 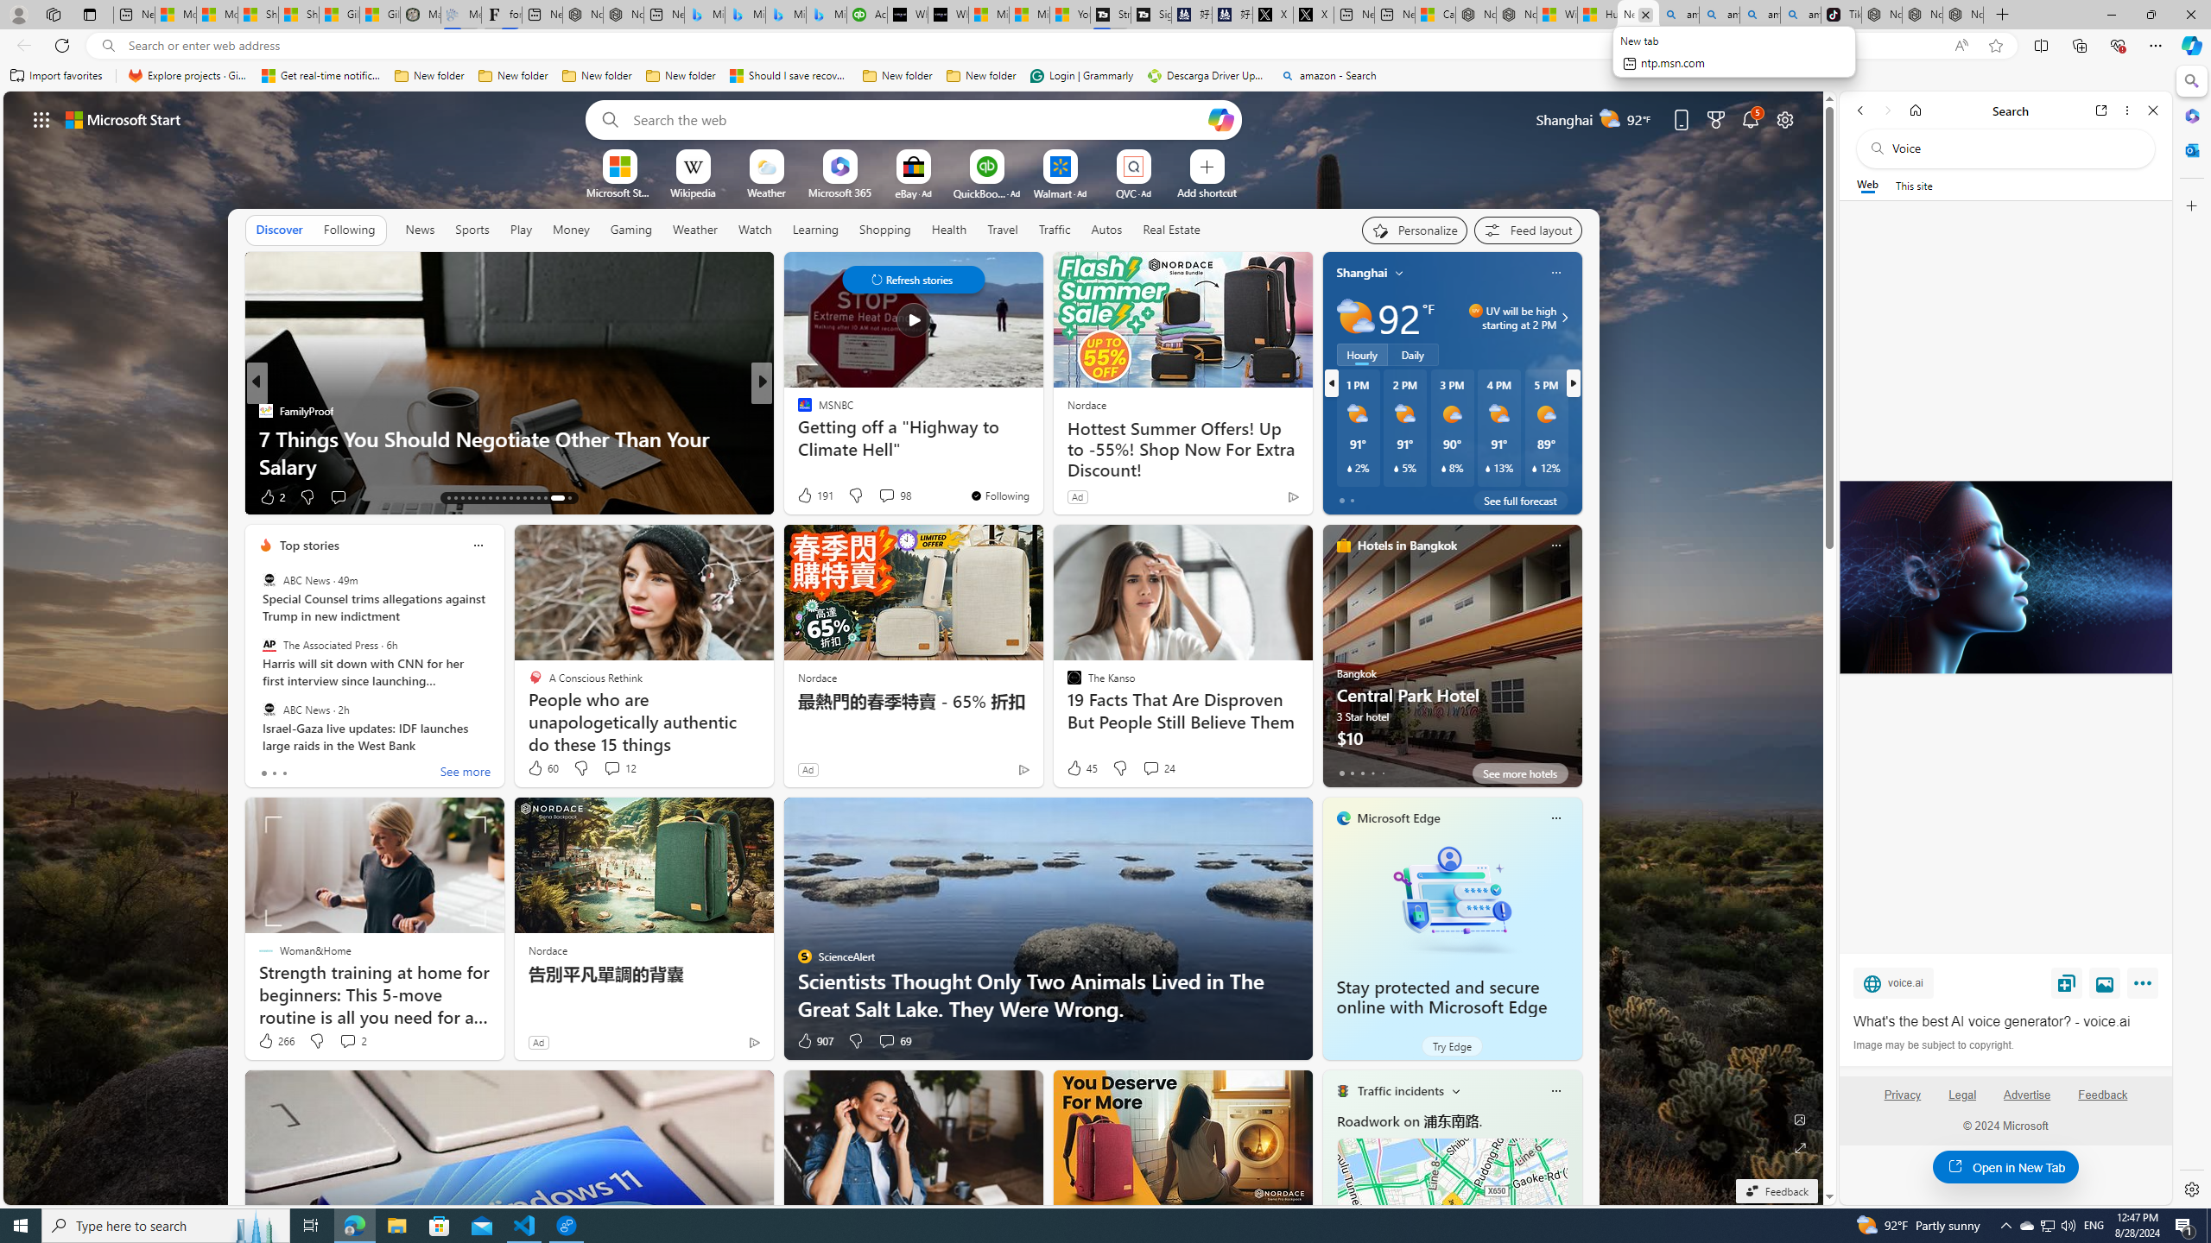 What do you see at coordinates (1527, 230) in the screenshot?
I see `Feed settings` at bounding box center [1527, 230].